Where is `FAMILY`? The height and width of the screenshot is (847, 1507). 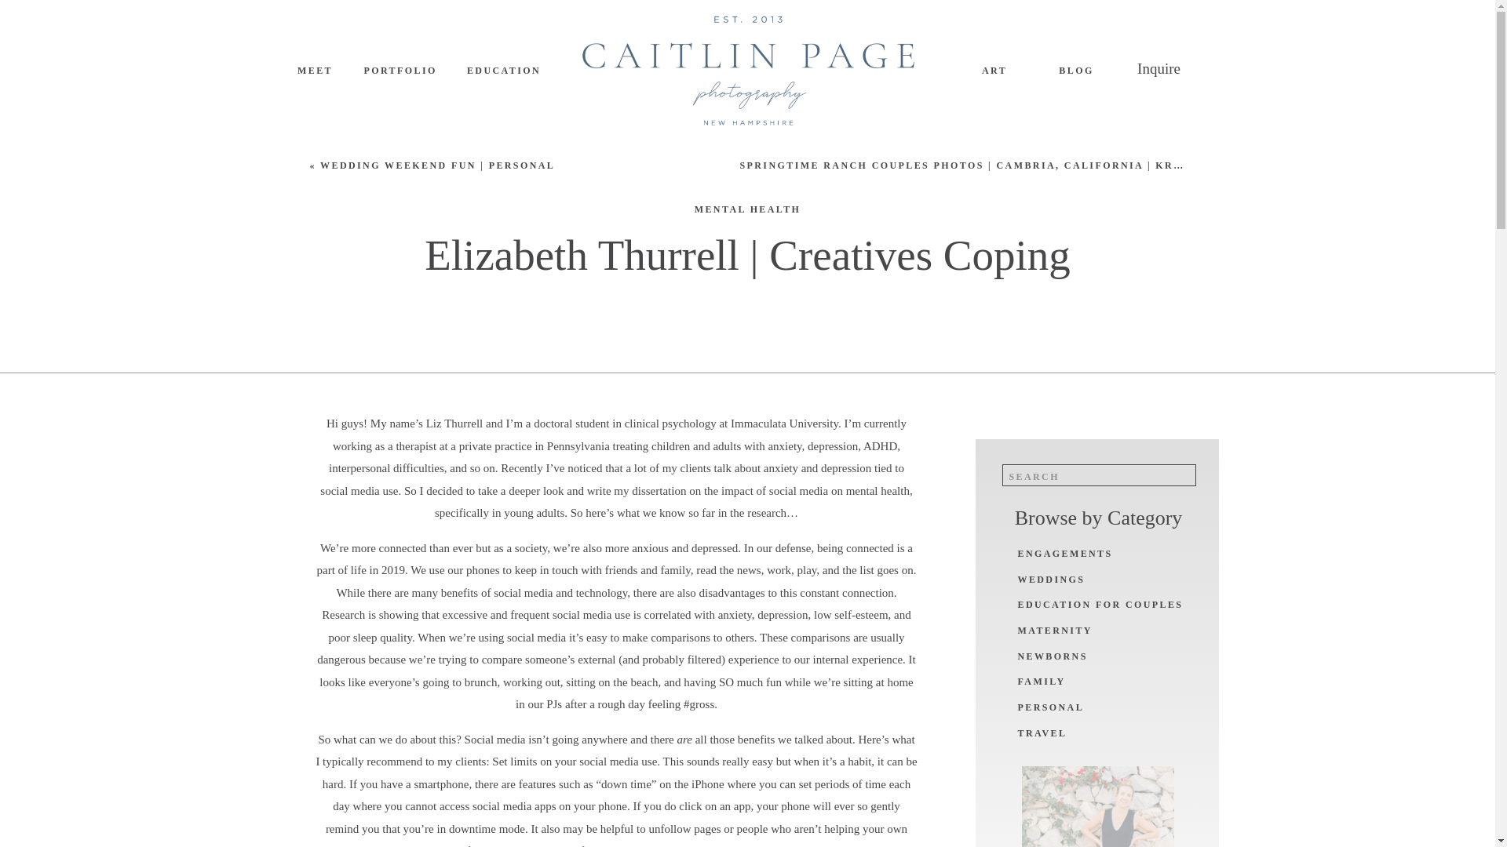
FAMILY is located at coordinates (1102, 682).